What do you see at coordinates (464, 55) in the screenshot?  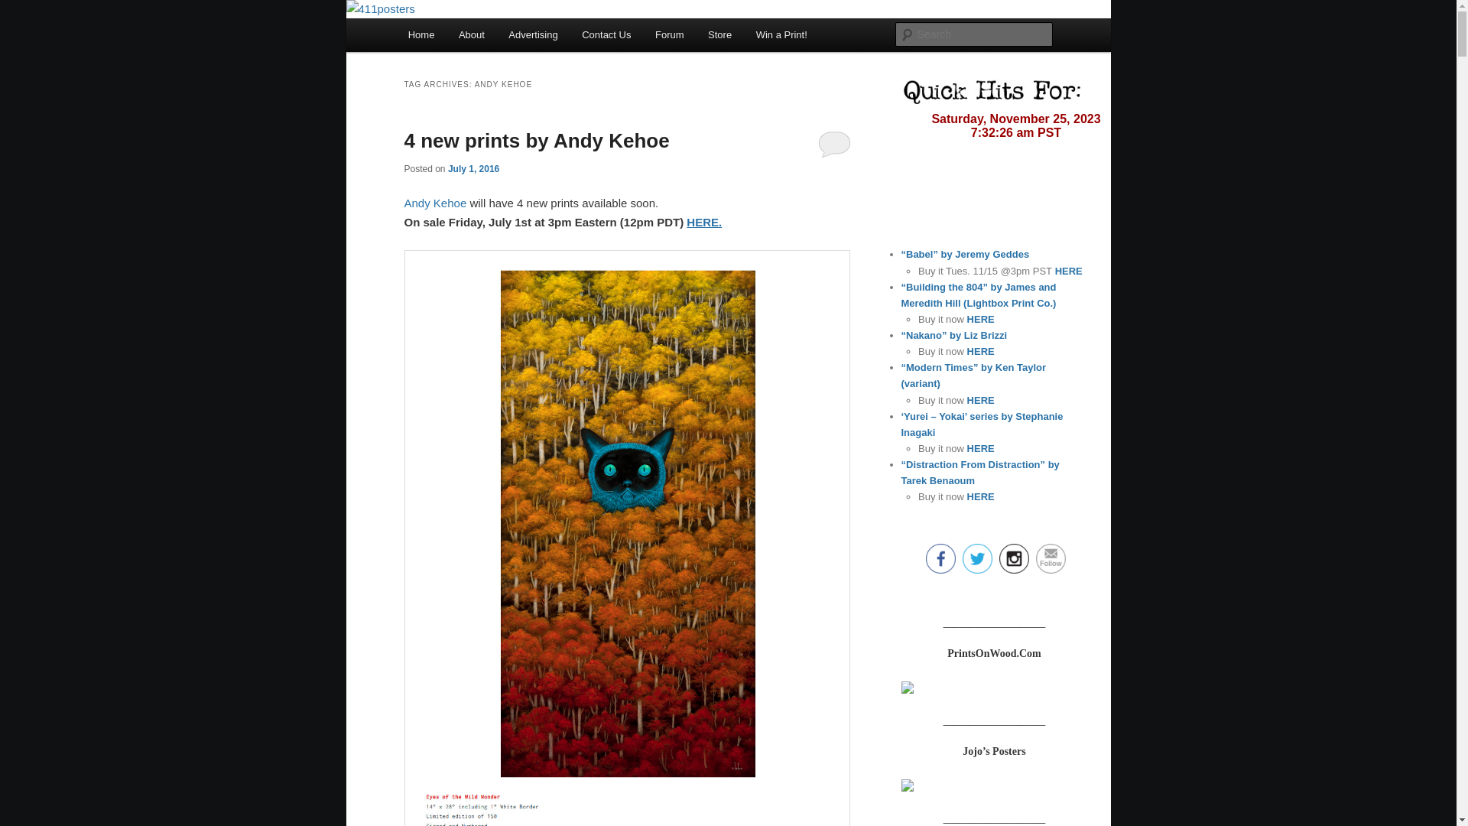 I see `411posters` at bounding box center [464, 55].